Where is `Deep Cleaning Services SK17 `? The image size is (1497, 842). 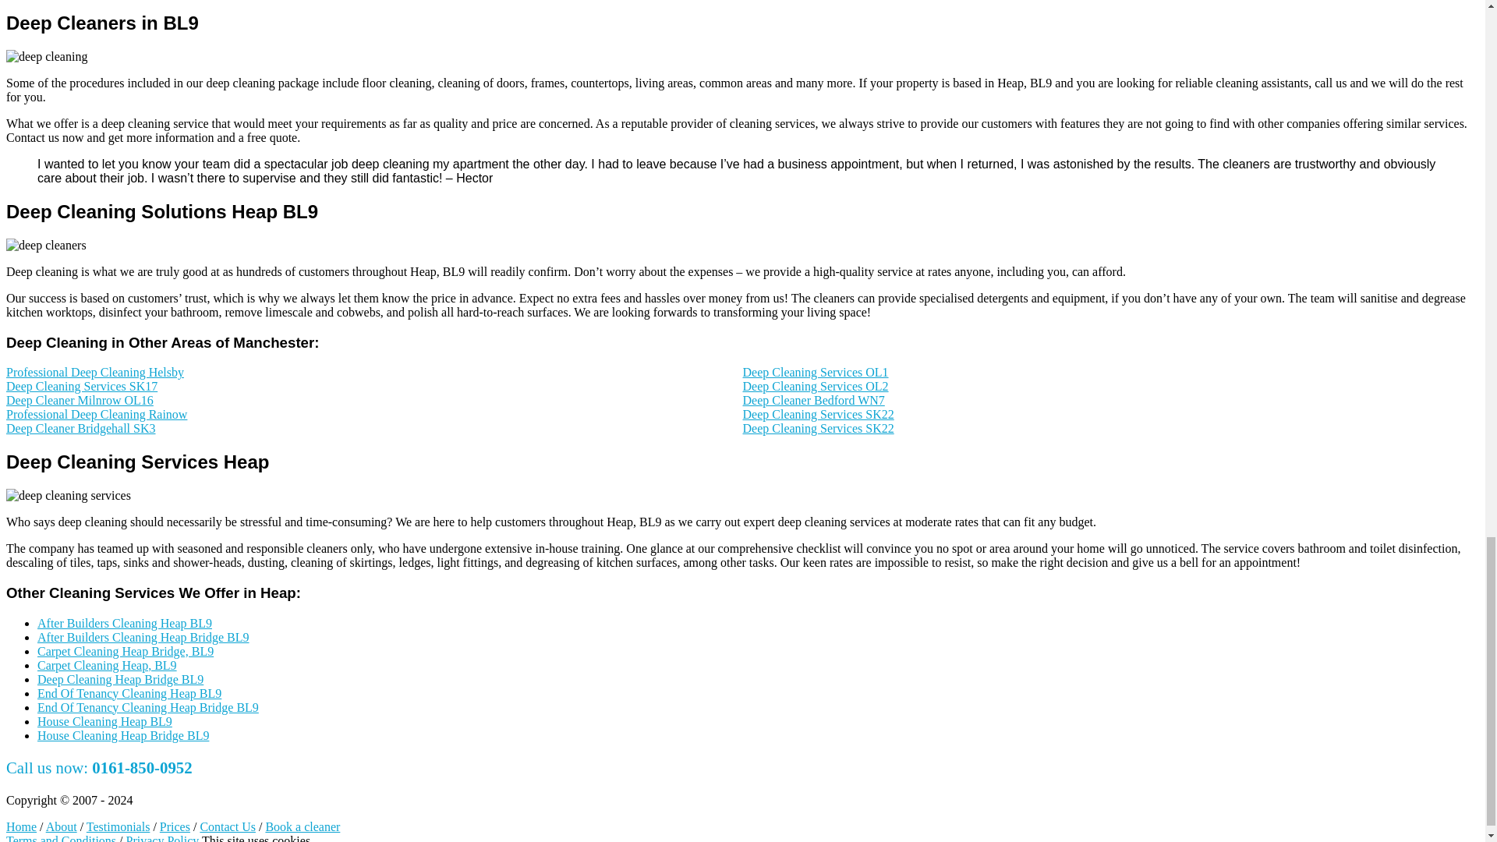 Deep Cleaning Services SK17  is located at coordinates (81, 387).